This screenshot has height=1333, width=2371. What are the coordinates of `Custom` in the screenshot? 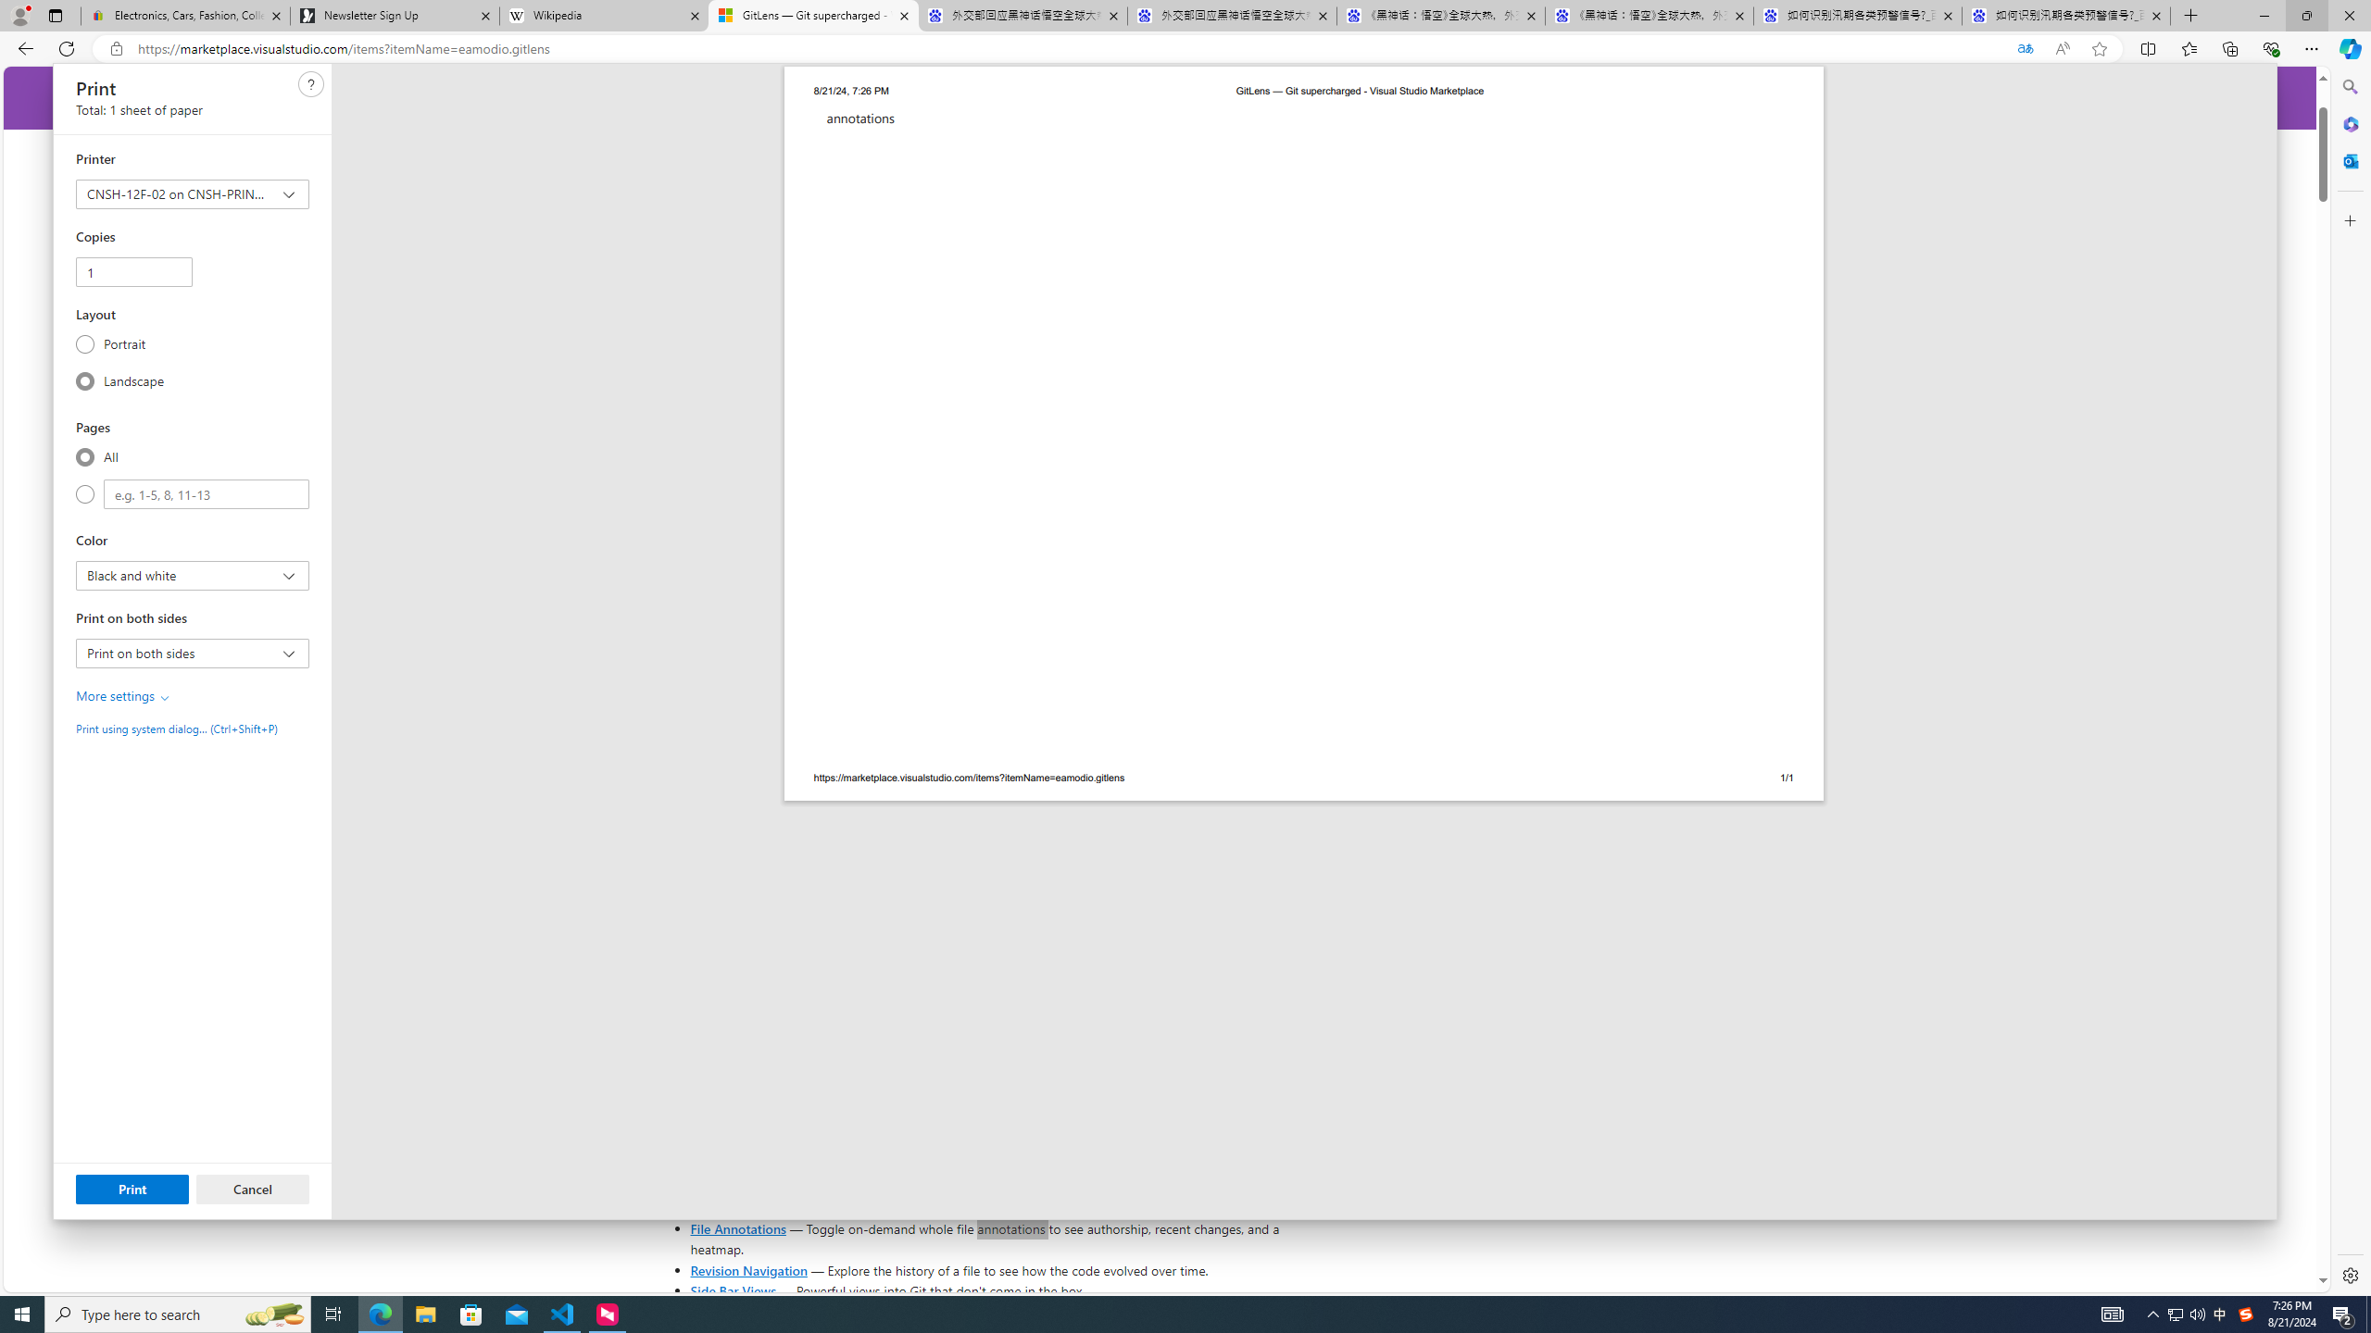 It's located at (206, 494).